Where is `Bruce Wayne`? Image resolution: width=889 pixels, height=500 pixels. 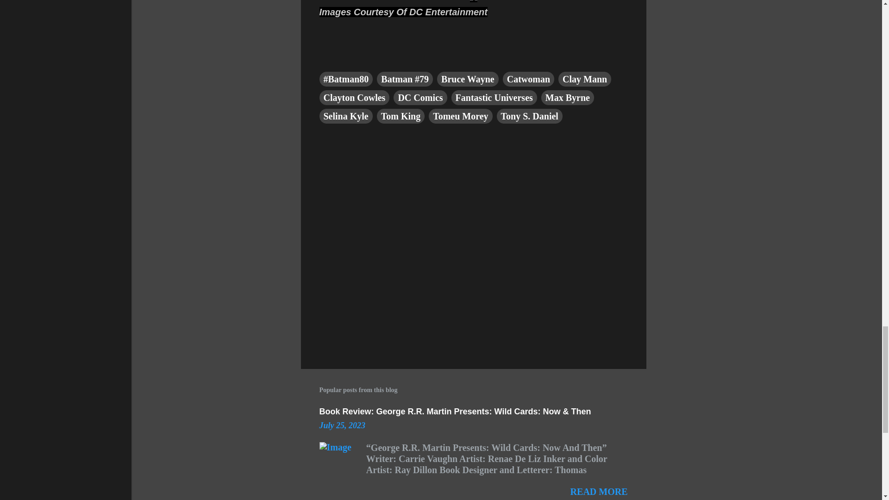 Bruce Wayne is located at coordinates (468, 79).